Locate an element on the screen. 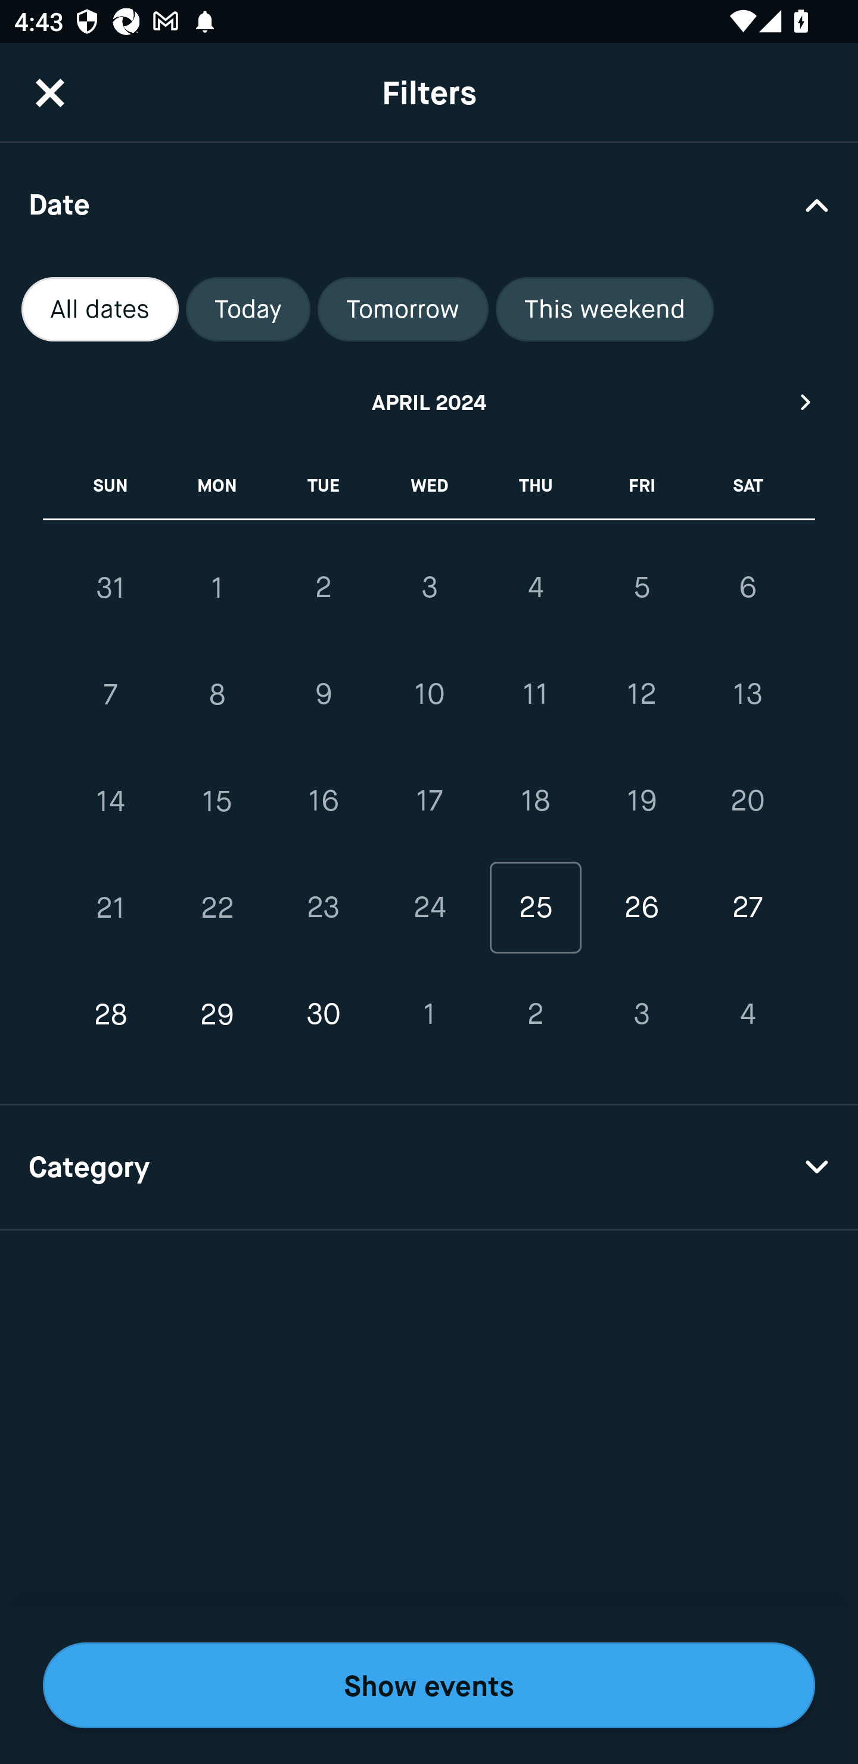 Image resolution: width=858 pixels, height=1764 pixels. 27 is located at coordinates (747, 907).